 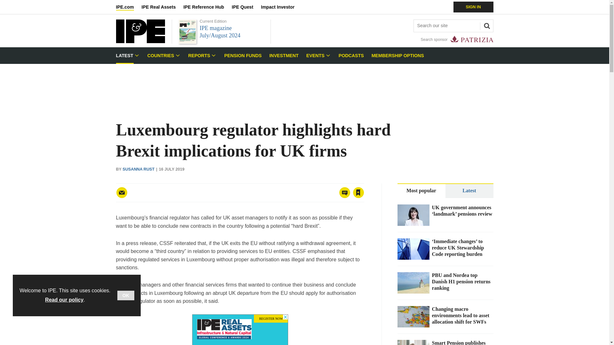 I want to click on 3rd party ad content, so click(x=240, y=330).